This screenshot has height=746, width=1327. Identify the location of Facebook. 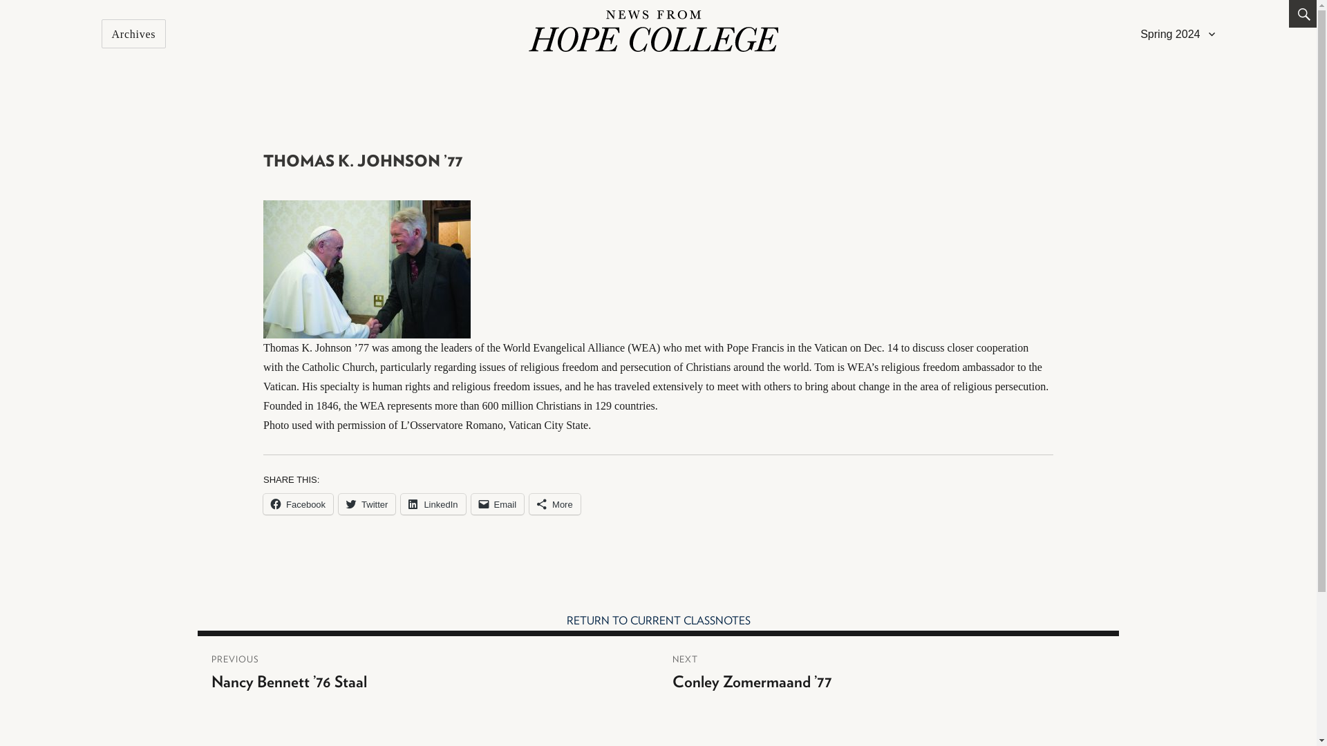
(297, 504).